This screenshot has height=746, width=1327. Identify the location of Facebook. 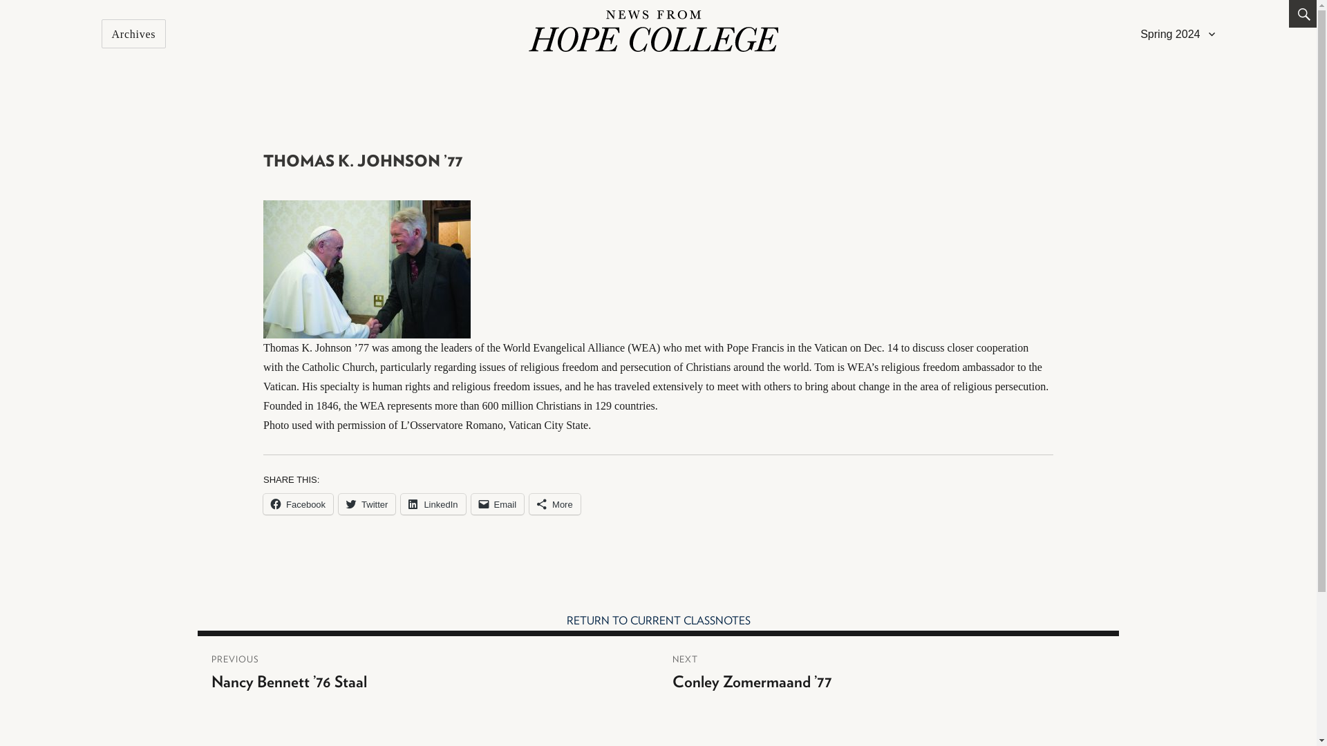
(297, 504).